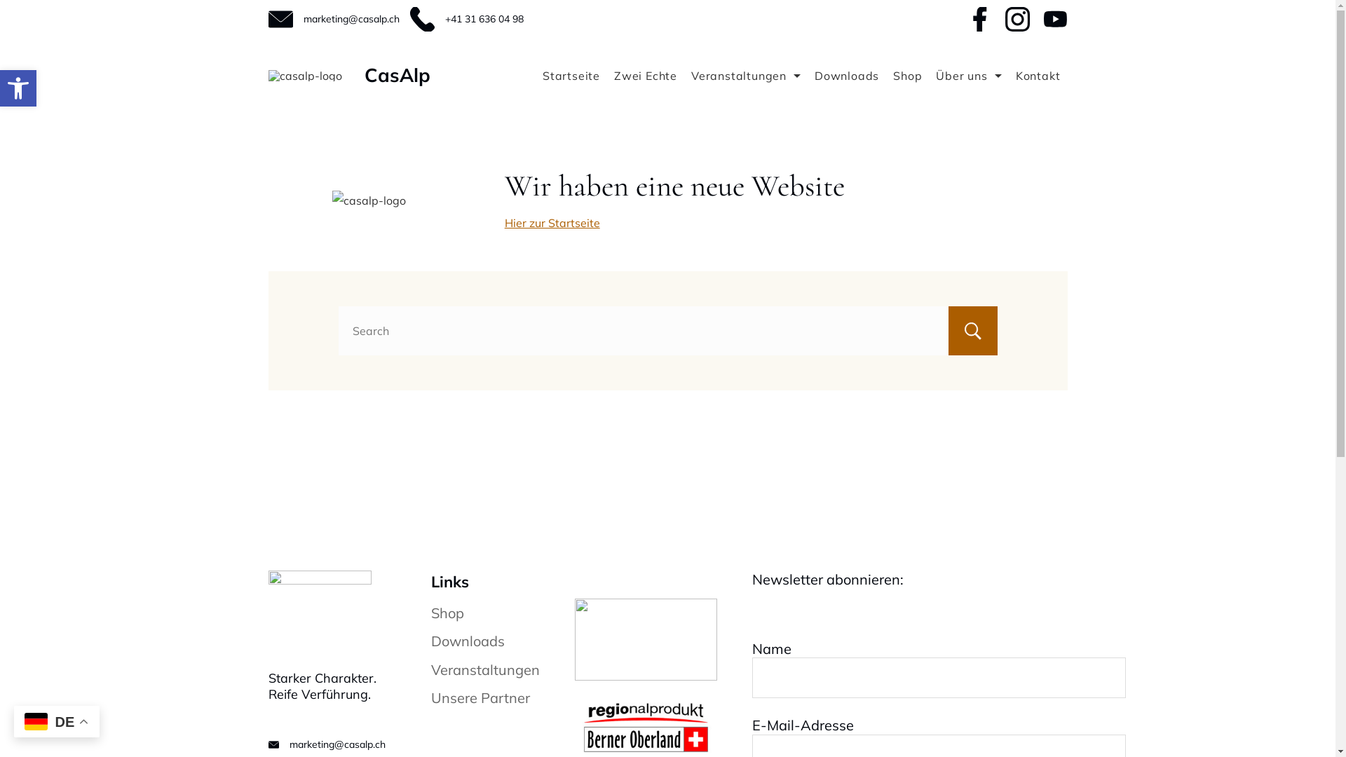  I want to click on Shop, so click(907, 76).